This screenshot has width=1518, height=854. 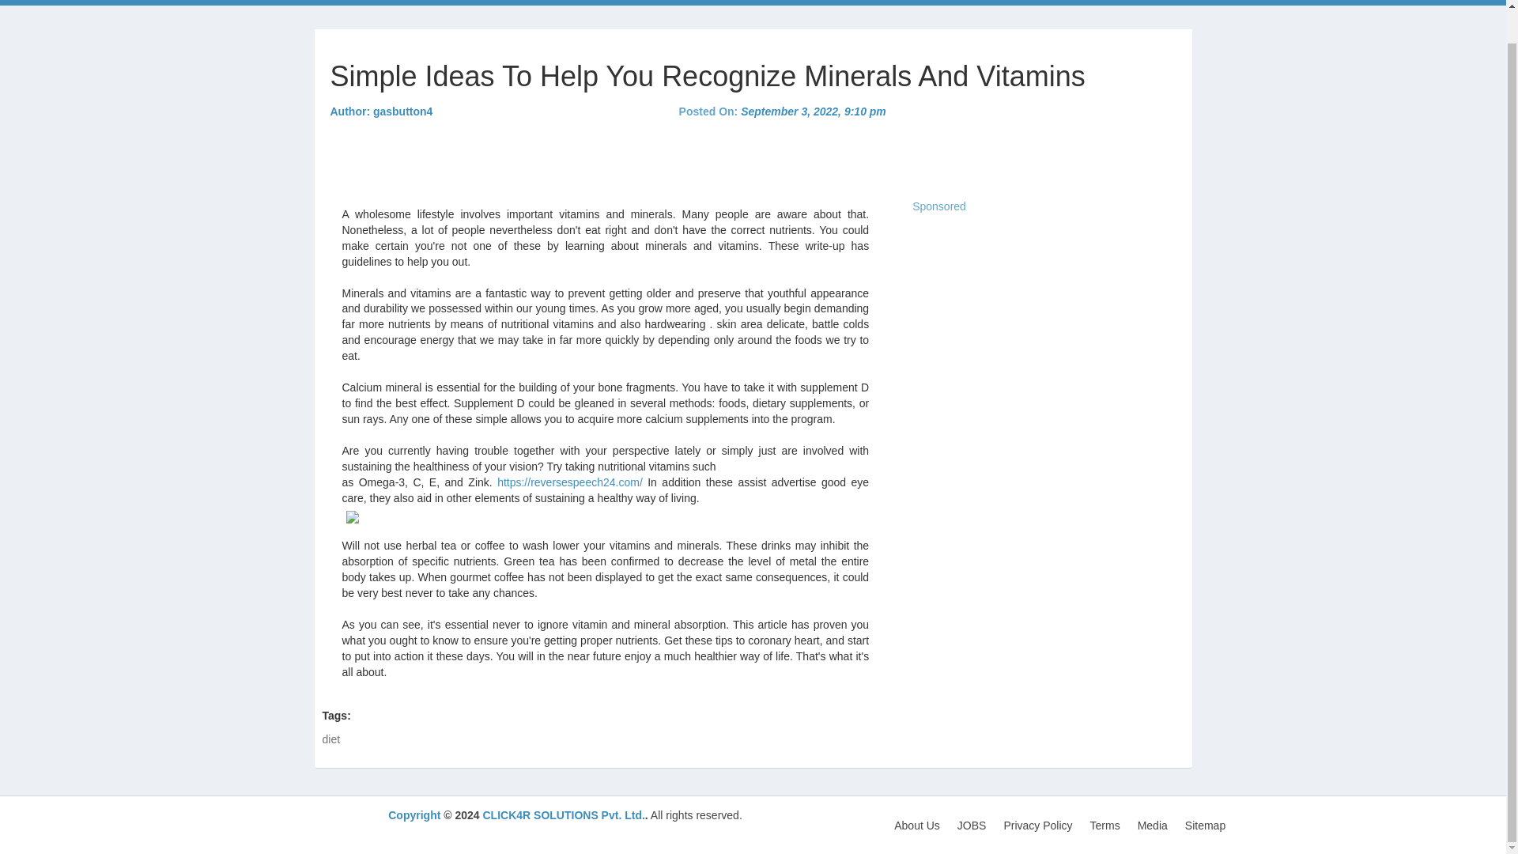 What do you see at coordinates (1110, 2) in the screenshot?
I see `Sign In` at bounding box center [1110, 2].